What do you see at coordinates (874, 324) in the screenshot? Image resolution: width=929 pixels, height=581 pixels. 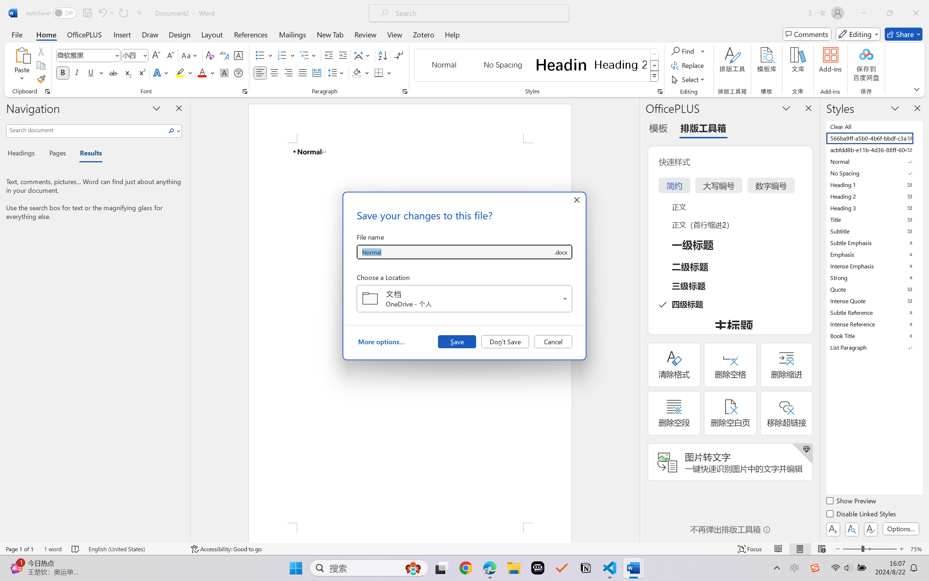 I see `Intense Reference` at bounding box center [874, 324].